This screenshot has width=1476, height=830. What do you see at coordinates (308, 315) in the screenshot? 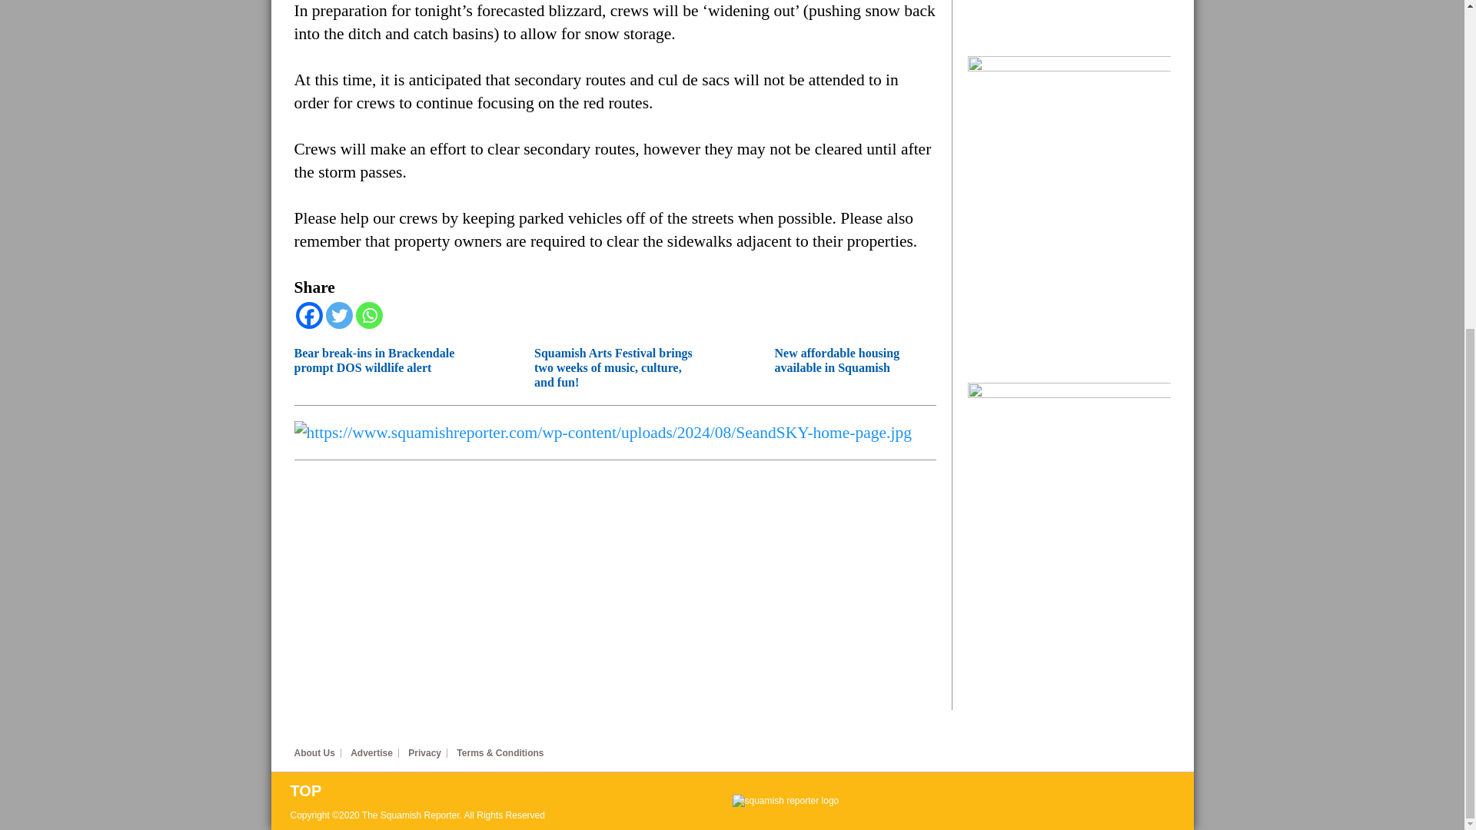
I see `Facebook` at bounding box center [308, 315].